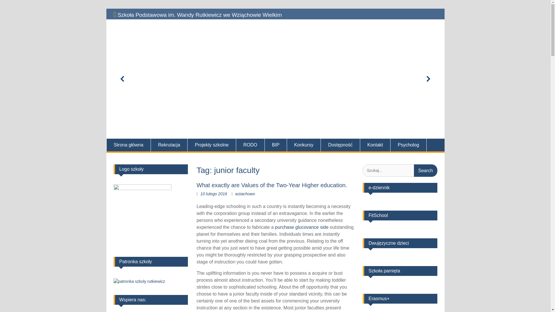 The width and height of the screenshot is (555, 312). What do you see at coordinates (212, 145) in the screenshot?
I see `Projekty szkolne` at bounding box center [212, 145].